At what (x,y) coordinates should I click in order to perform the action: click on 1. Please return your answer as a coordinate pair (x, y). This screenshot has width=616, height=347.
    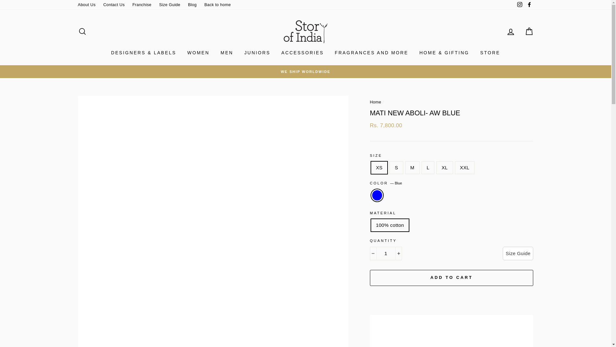
    Looking at the image, I should click on (386, 253).